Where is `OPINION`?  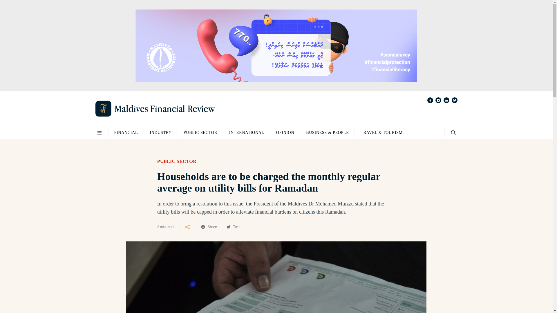 OPINION is located at coordinates (285, 132).